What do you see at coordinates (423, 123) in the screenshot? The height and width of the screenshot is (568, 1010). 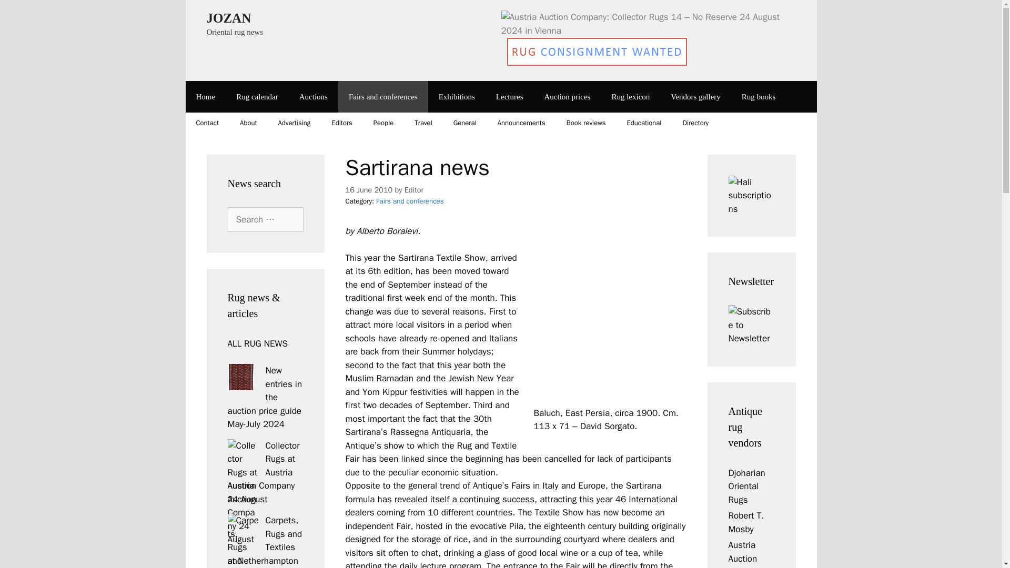 I see `Travel` at bounding box center [423, 123].